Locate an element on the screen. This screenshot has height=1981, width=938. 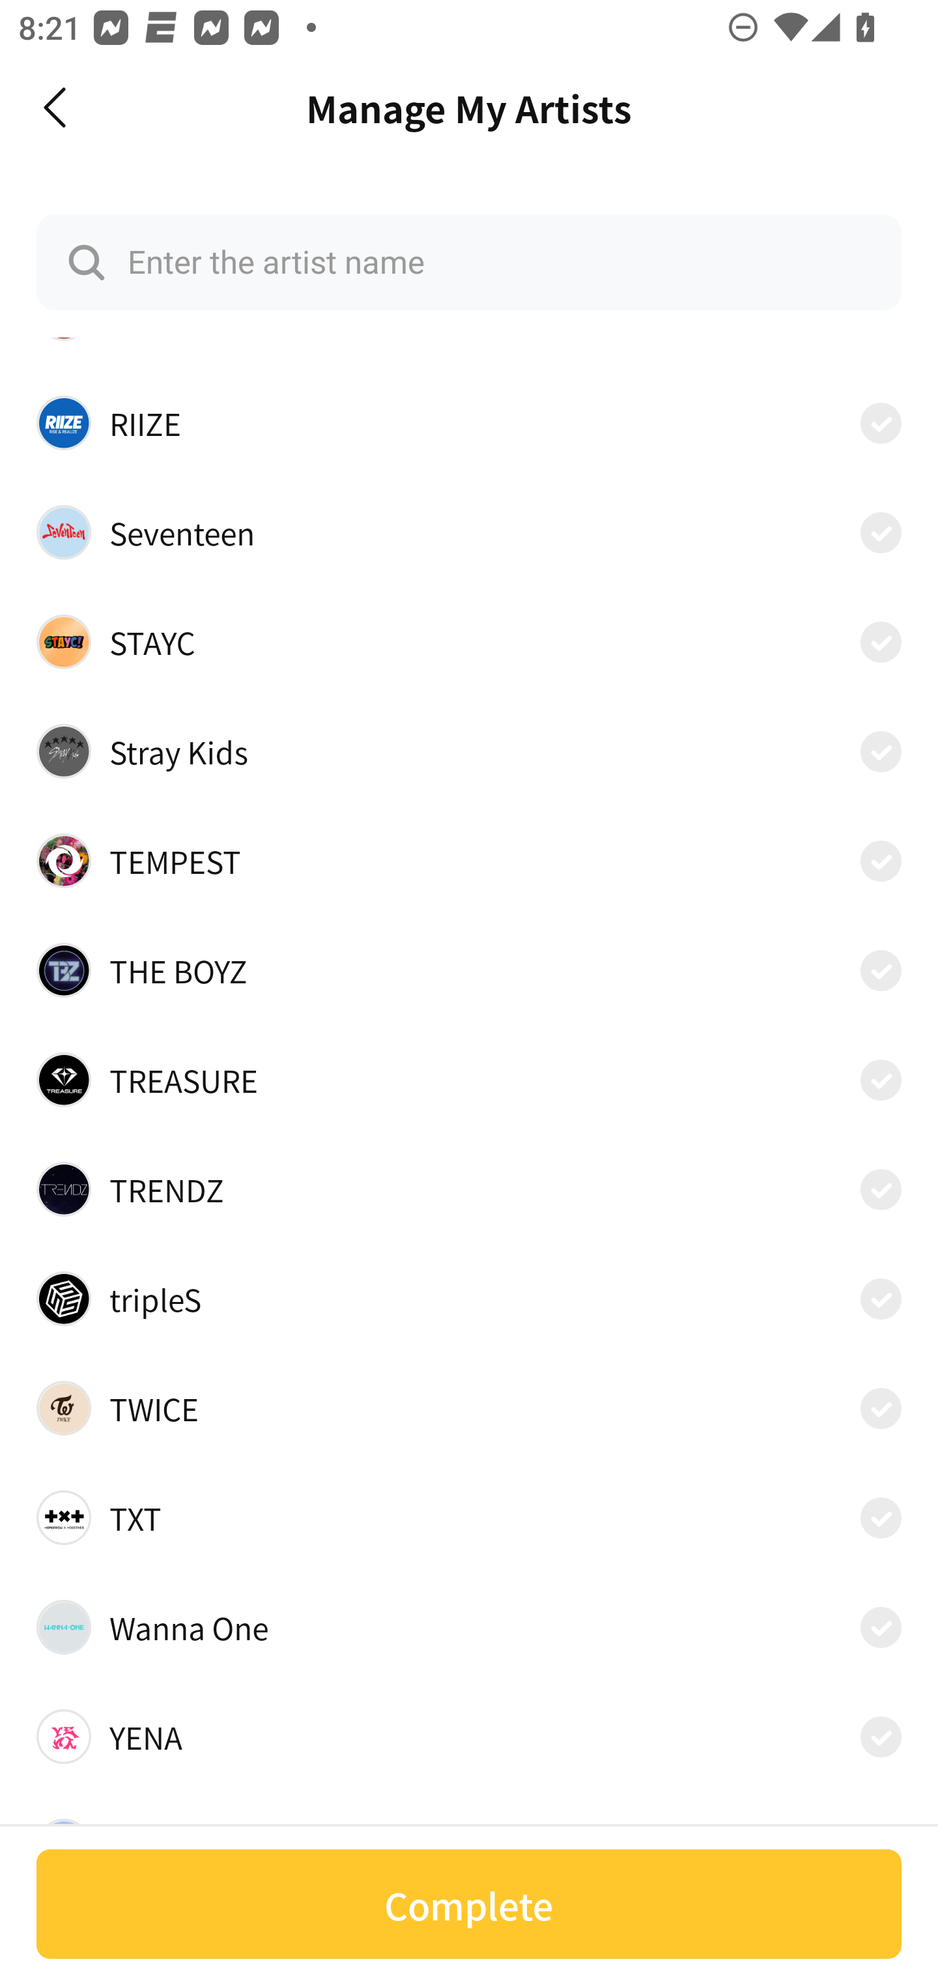
Enter the artist name is located at coordinates (469, 262).